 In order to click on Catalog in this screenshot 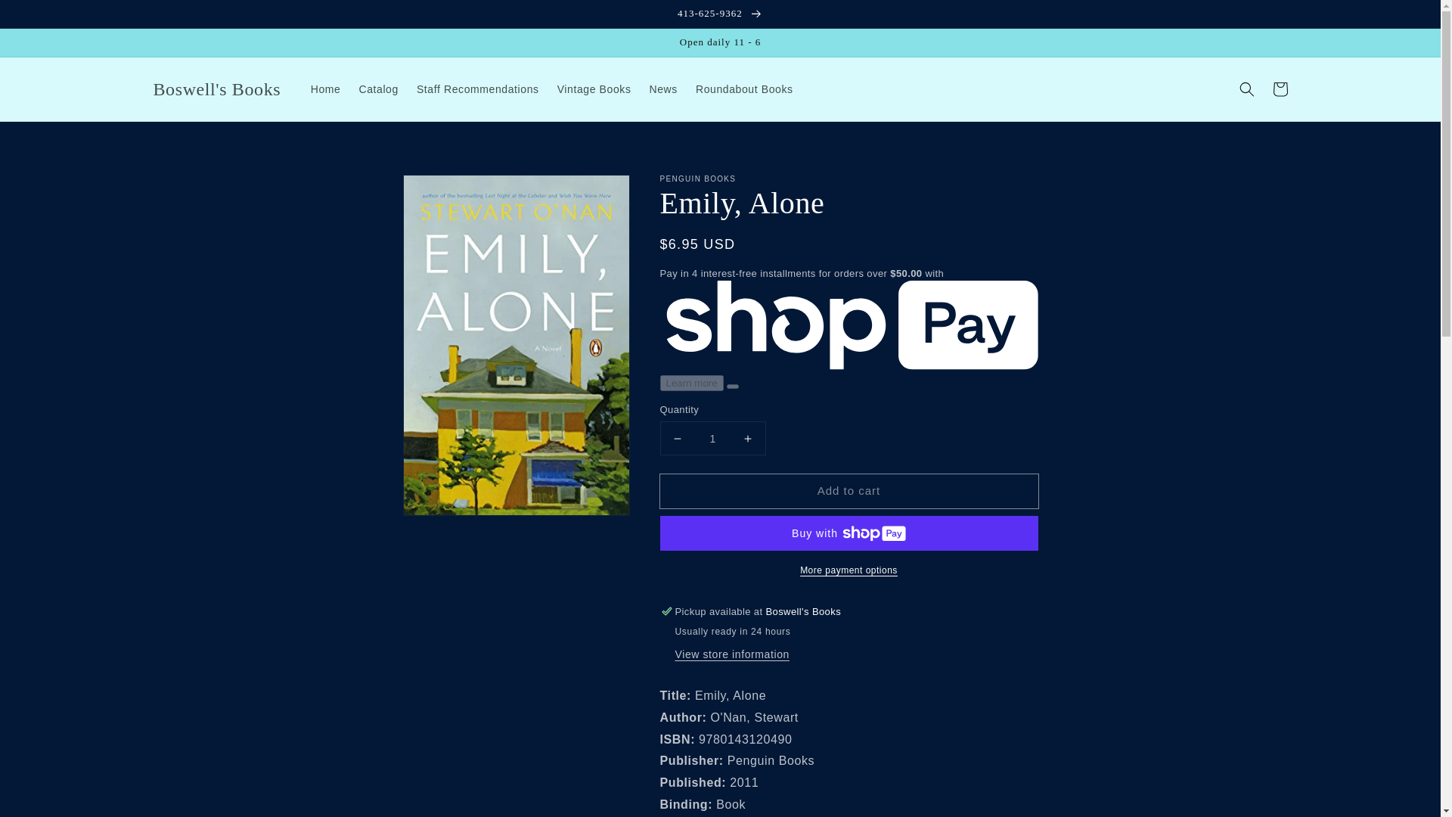, I will do `click(378, 89)`.